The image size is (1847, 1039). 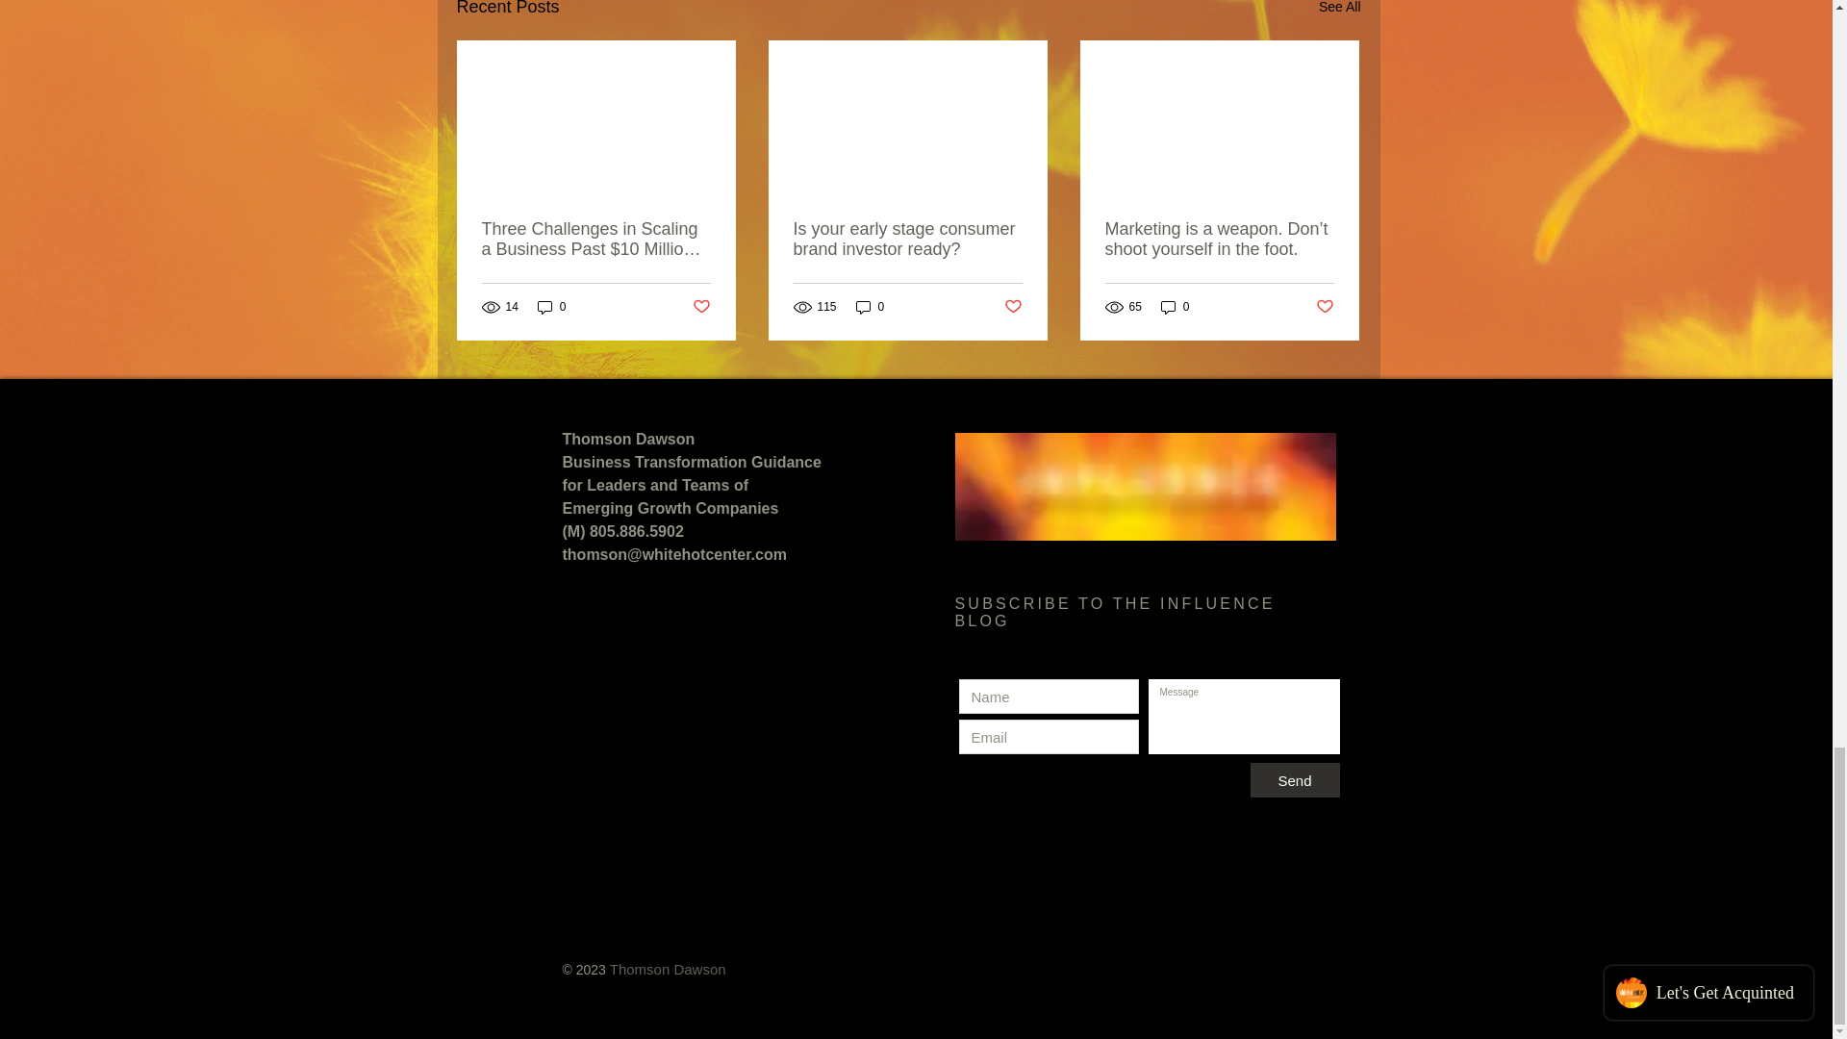 I want to click on See All, so click(x=1339, y=10).